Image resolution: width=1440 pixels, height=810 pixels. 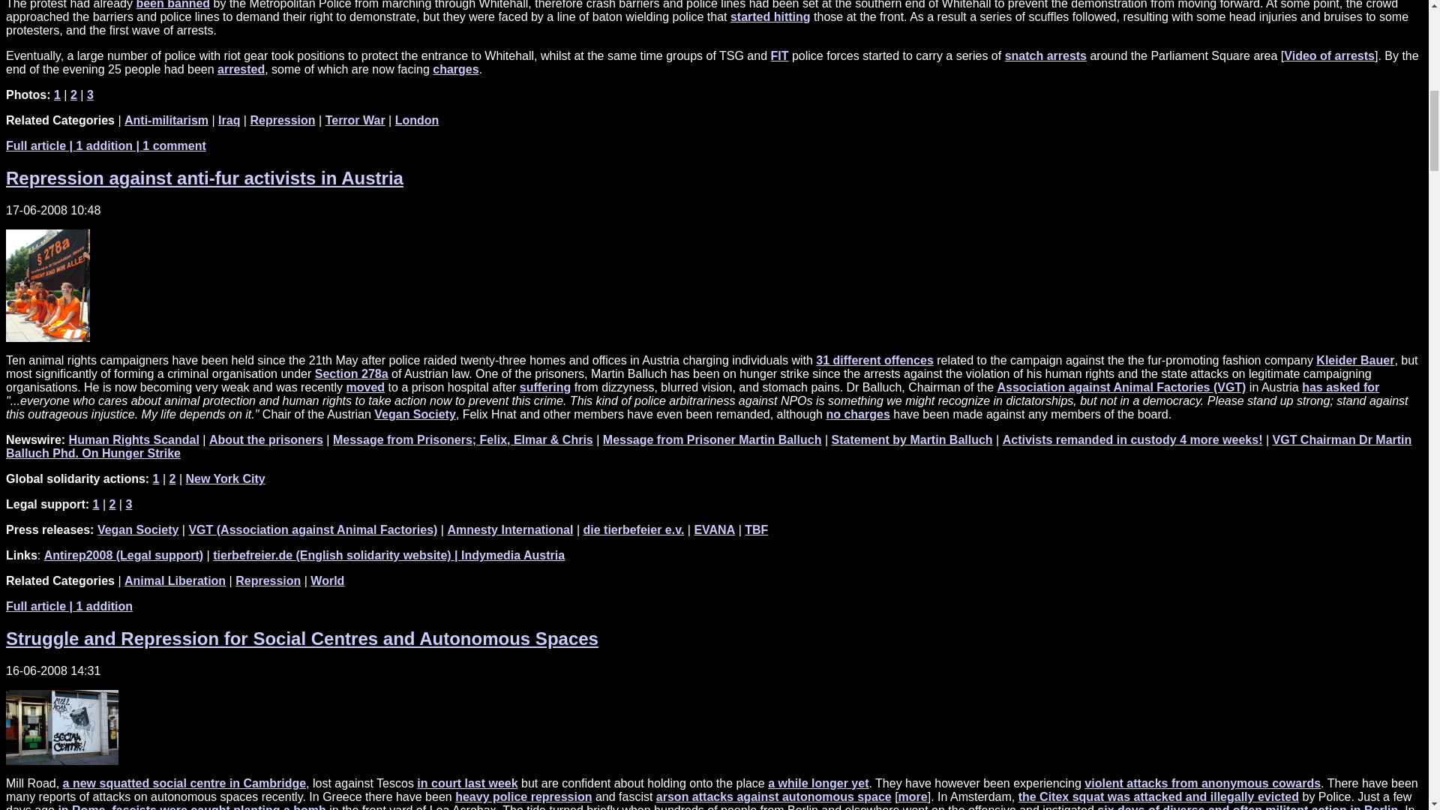 What do you see at coordinates (57, 94) in the screenshot?
I see `1` at bounding box center [57, 94].